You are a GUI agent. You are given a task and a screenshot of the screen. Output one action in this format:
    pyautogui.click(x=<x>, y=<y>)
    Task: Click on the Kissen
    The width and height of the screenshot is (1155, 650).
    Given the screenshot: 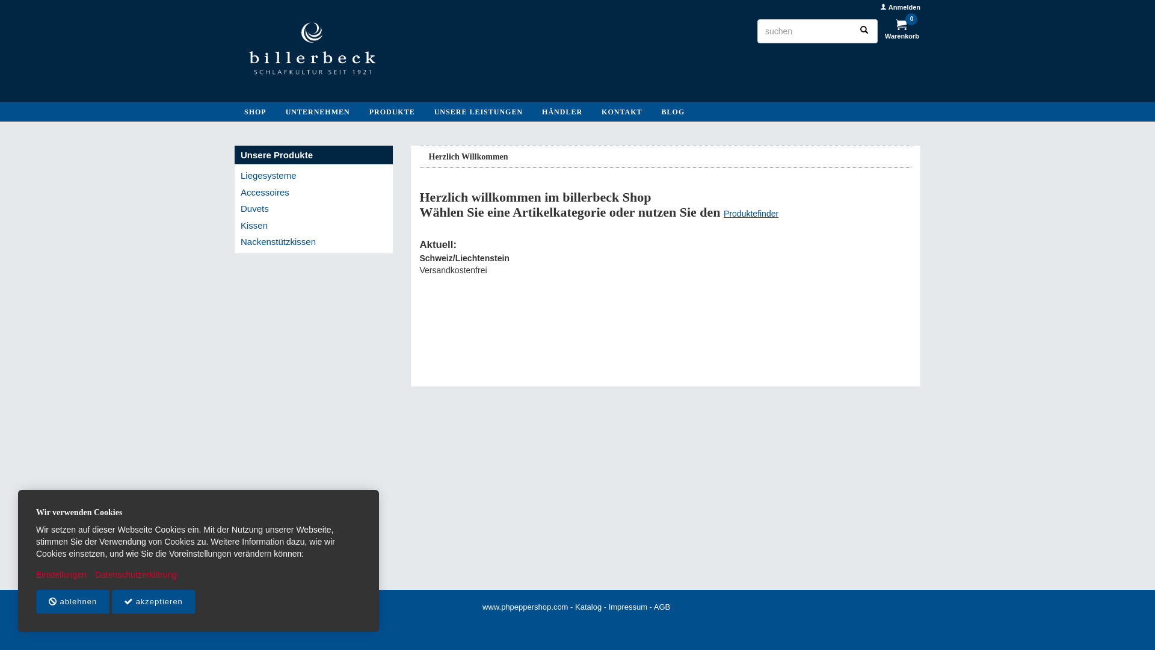 What is the action you would take?
    pyautogui.click(x=314, y=225)
    